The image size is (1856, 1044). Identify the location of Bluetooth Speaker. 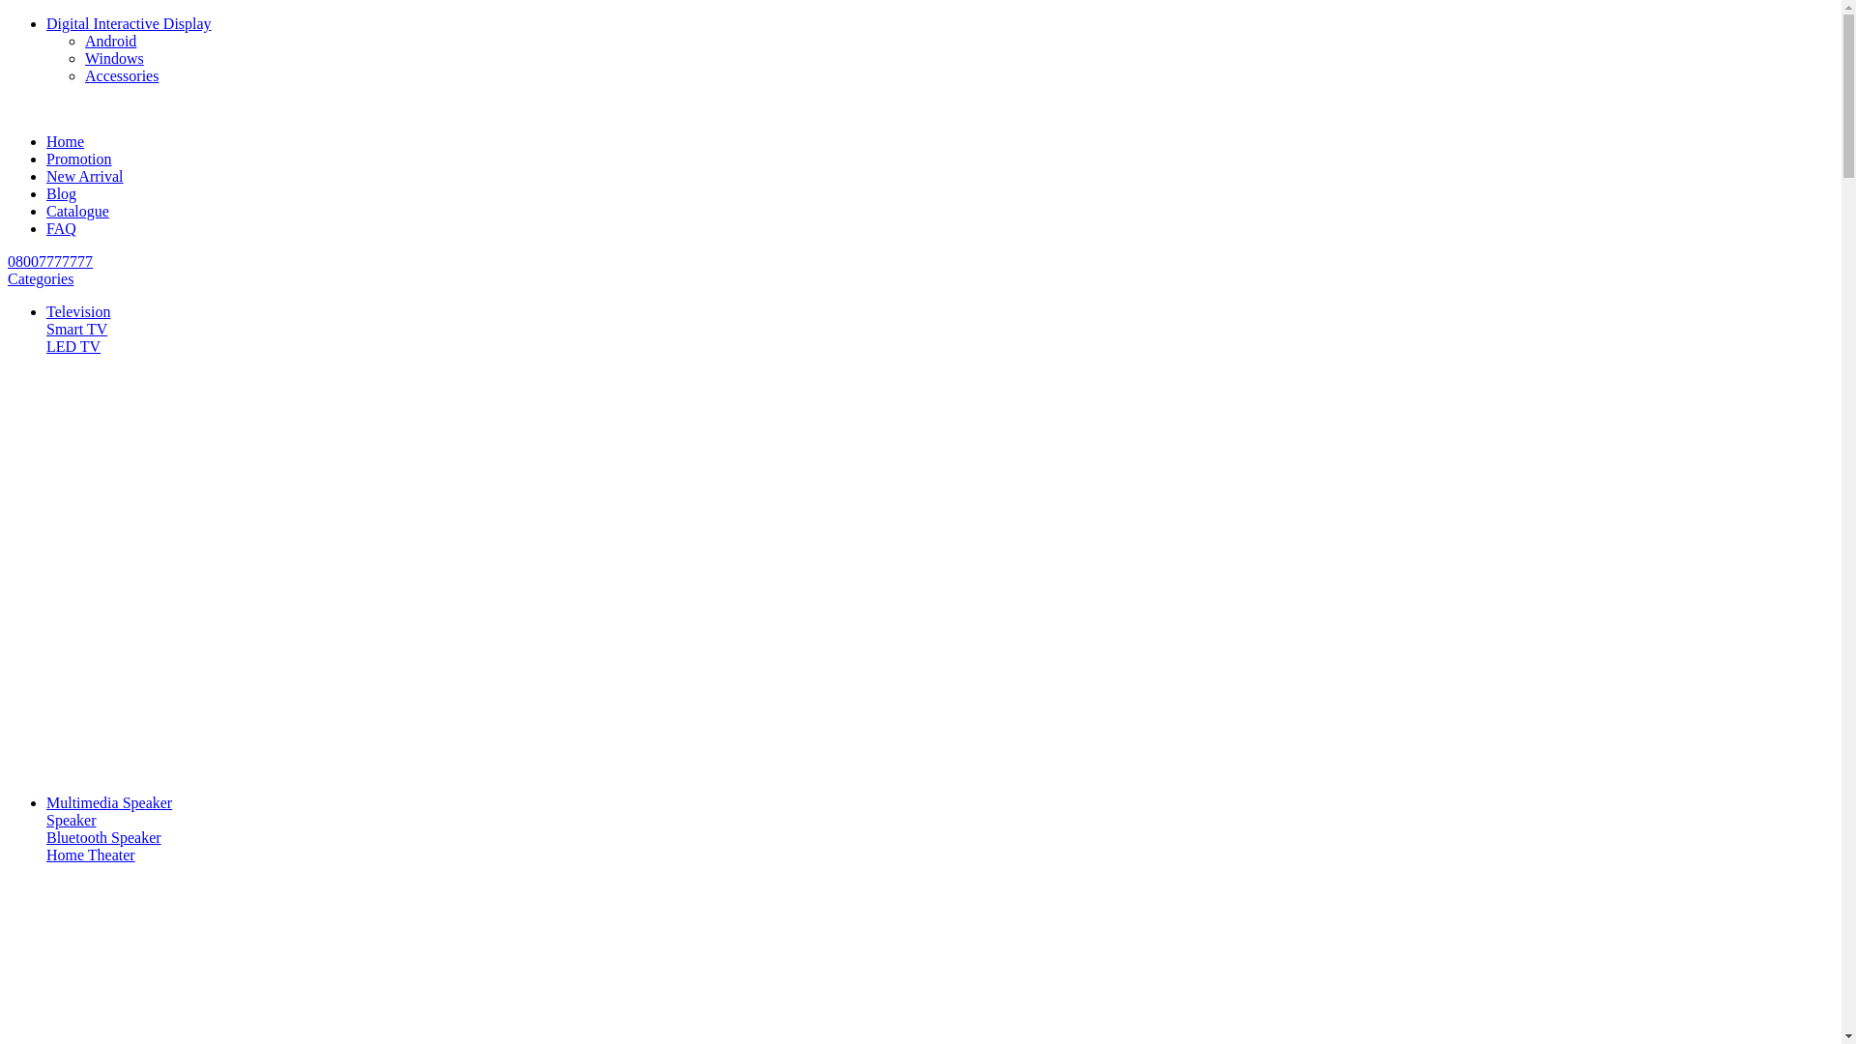
(104, 837).